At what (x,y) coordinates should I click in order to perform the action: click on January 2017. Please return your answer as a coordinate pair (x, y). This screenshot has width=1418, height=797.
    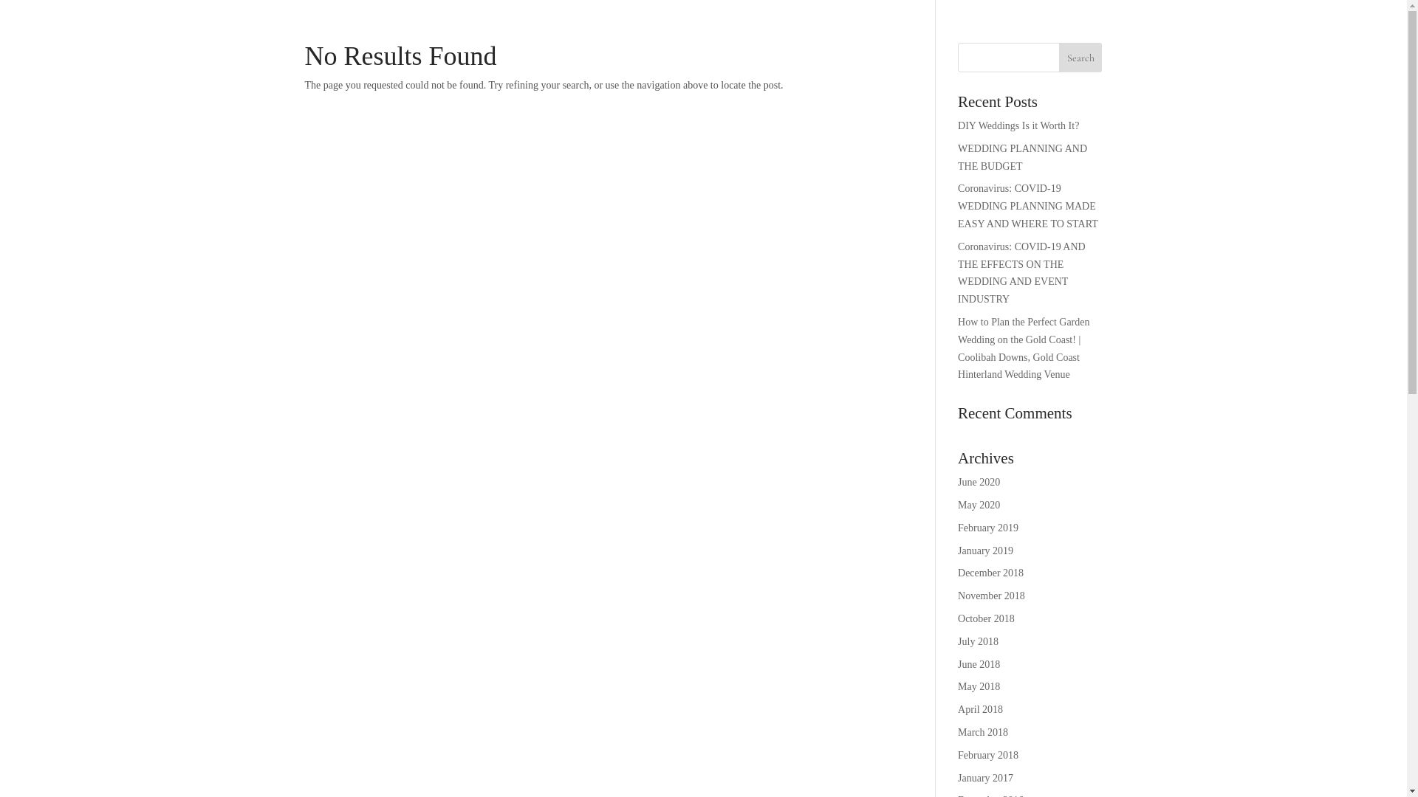
    Looking at the image, I should click on (985, 778).